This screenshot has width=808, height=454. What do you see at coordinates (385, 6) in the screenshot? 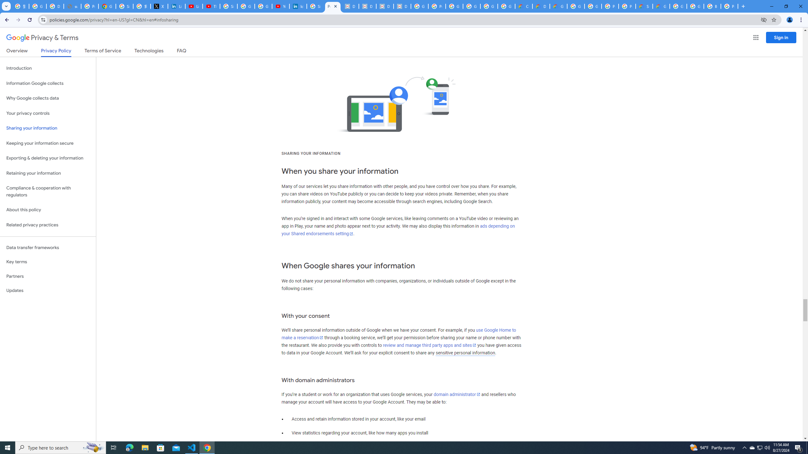
I see `Data Privacy Framework` at bounding box center [385, 6].